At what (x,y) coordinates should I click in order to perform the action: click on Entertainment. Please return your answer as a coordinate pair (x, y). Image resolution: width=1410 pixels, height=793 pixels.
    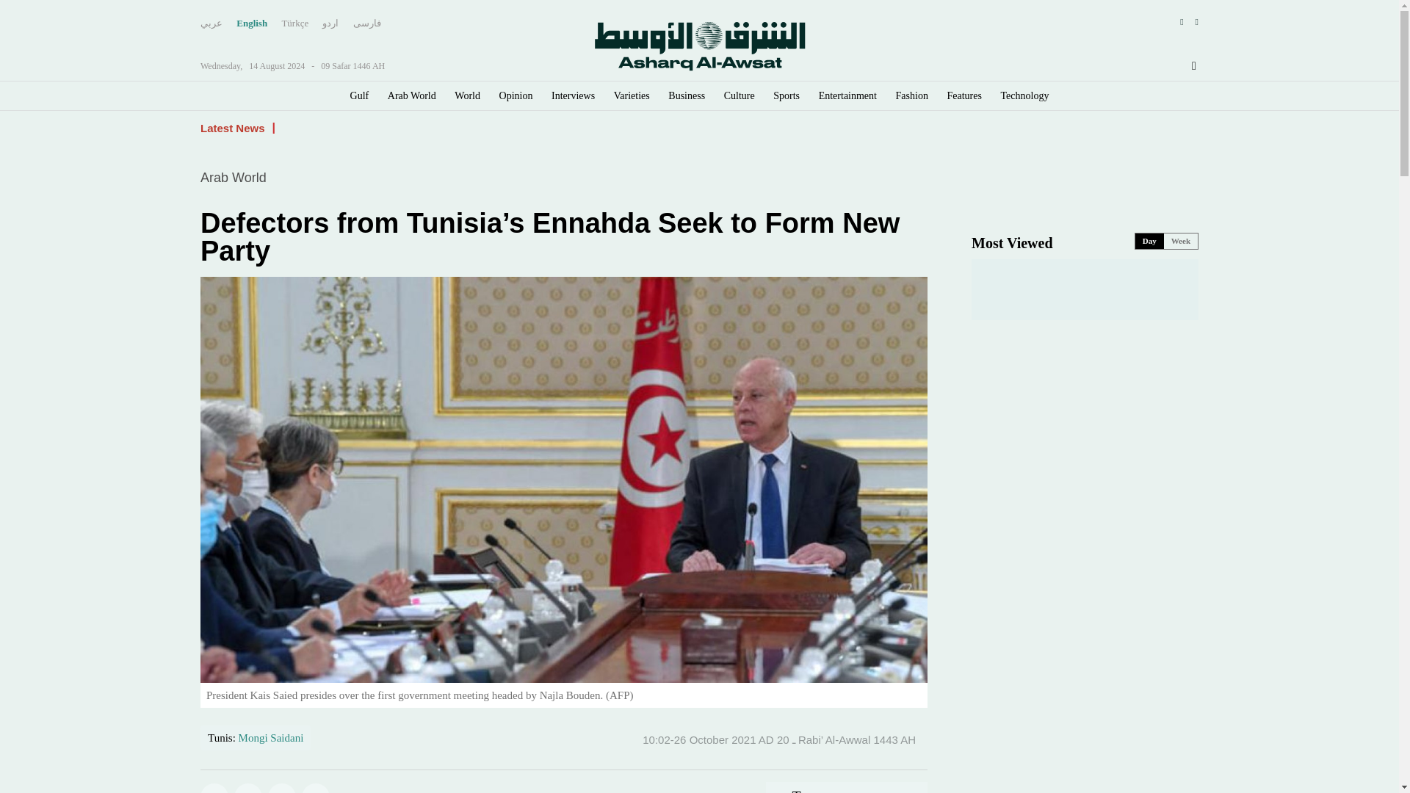
    Looking at the image, I should click on (847, 96).